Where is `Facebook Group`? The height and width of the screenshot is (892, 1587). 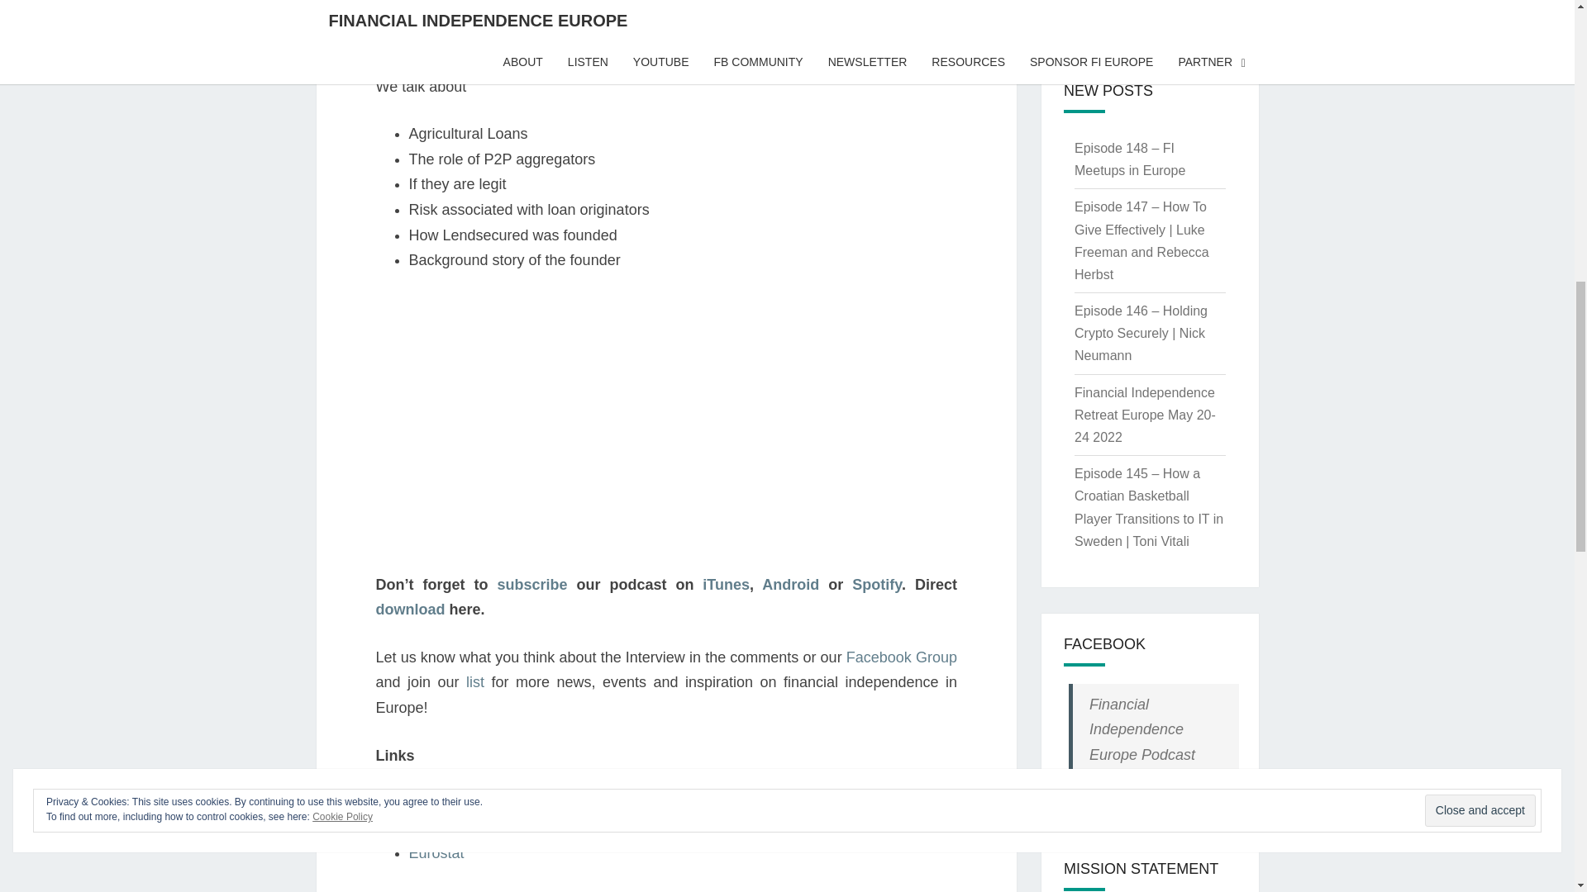
Facebook Group is located at coordinates (901, 657).